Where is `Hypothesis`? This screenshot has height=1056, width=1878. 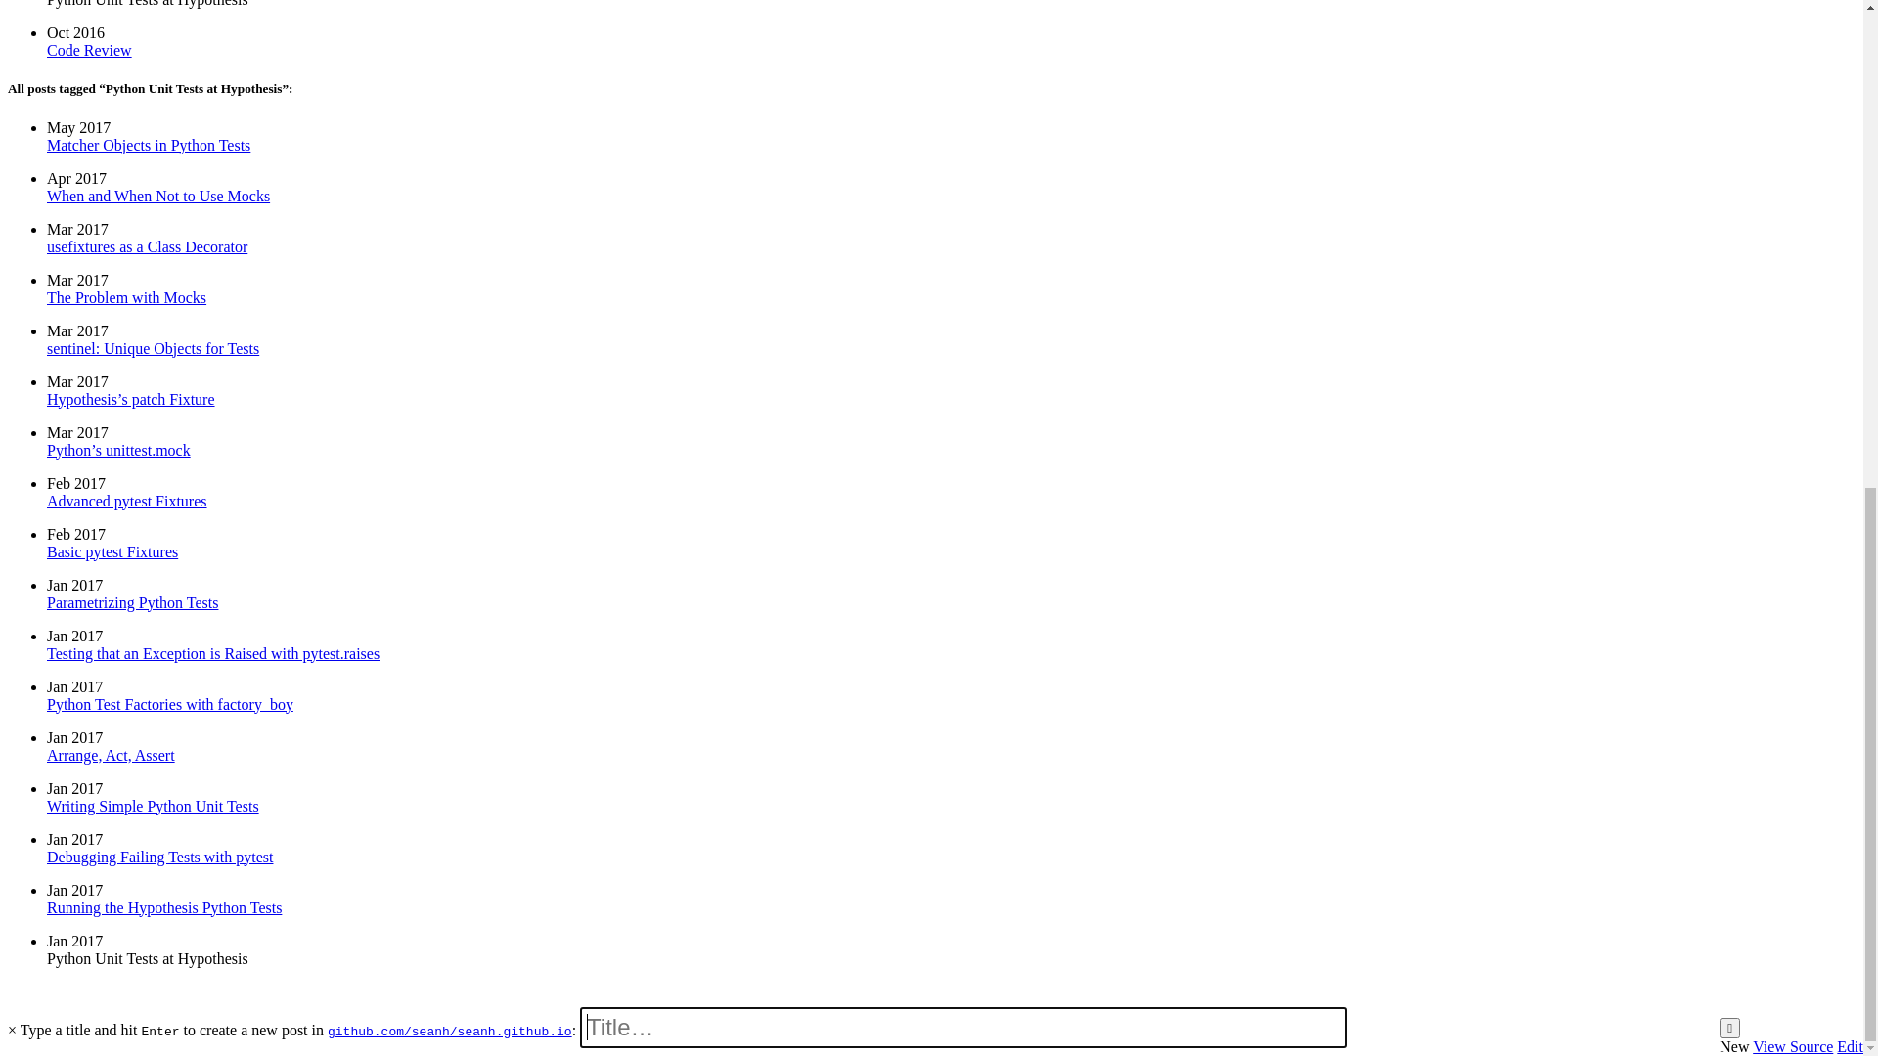 Hypothesis is located at coordinates (574, 108).